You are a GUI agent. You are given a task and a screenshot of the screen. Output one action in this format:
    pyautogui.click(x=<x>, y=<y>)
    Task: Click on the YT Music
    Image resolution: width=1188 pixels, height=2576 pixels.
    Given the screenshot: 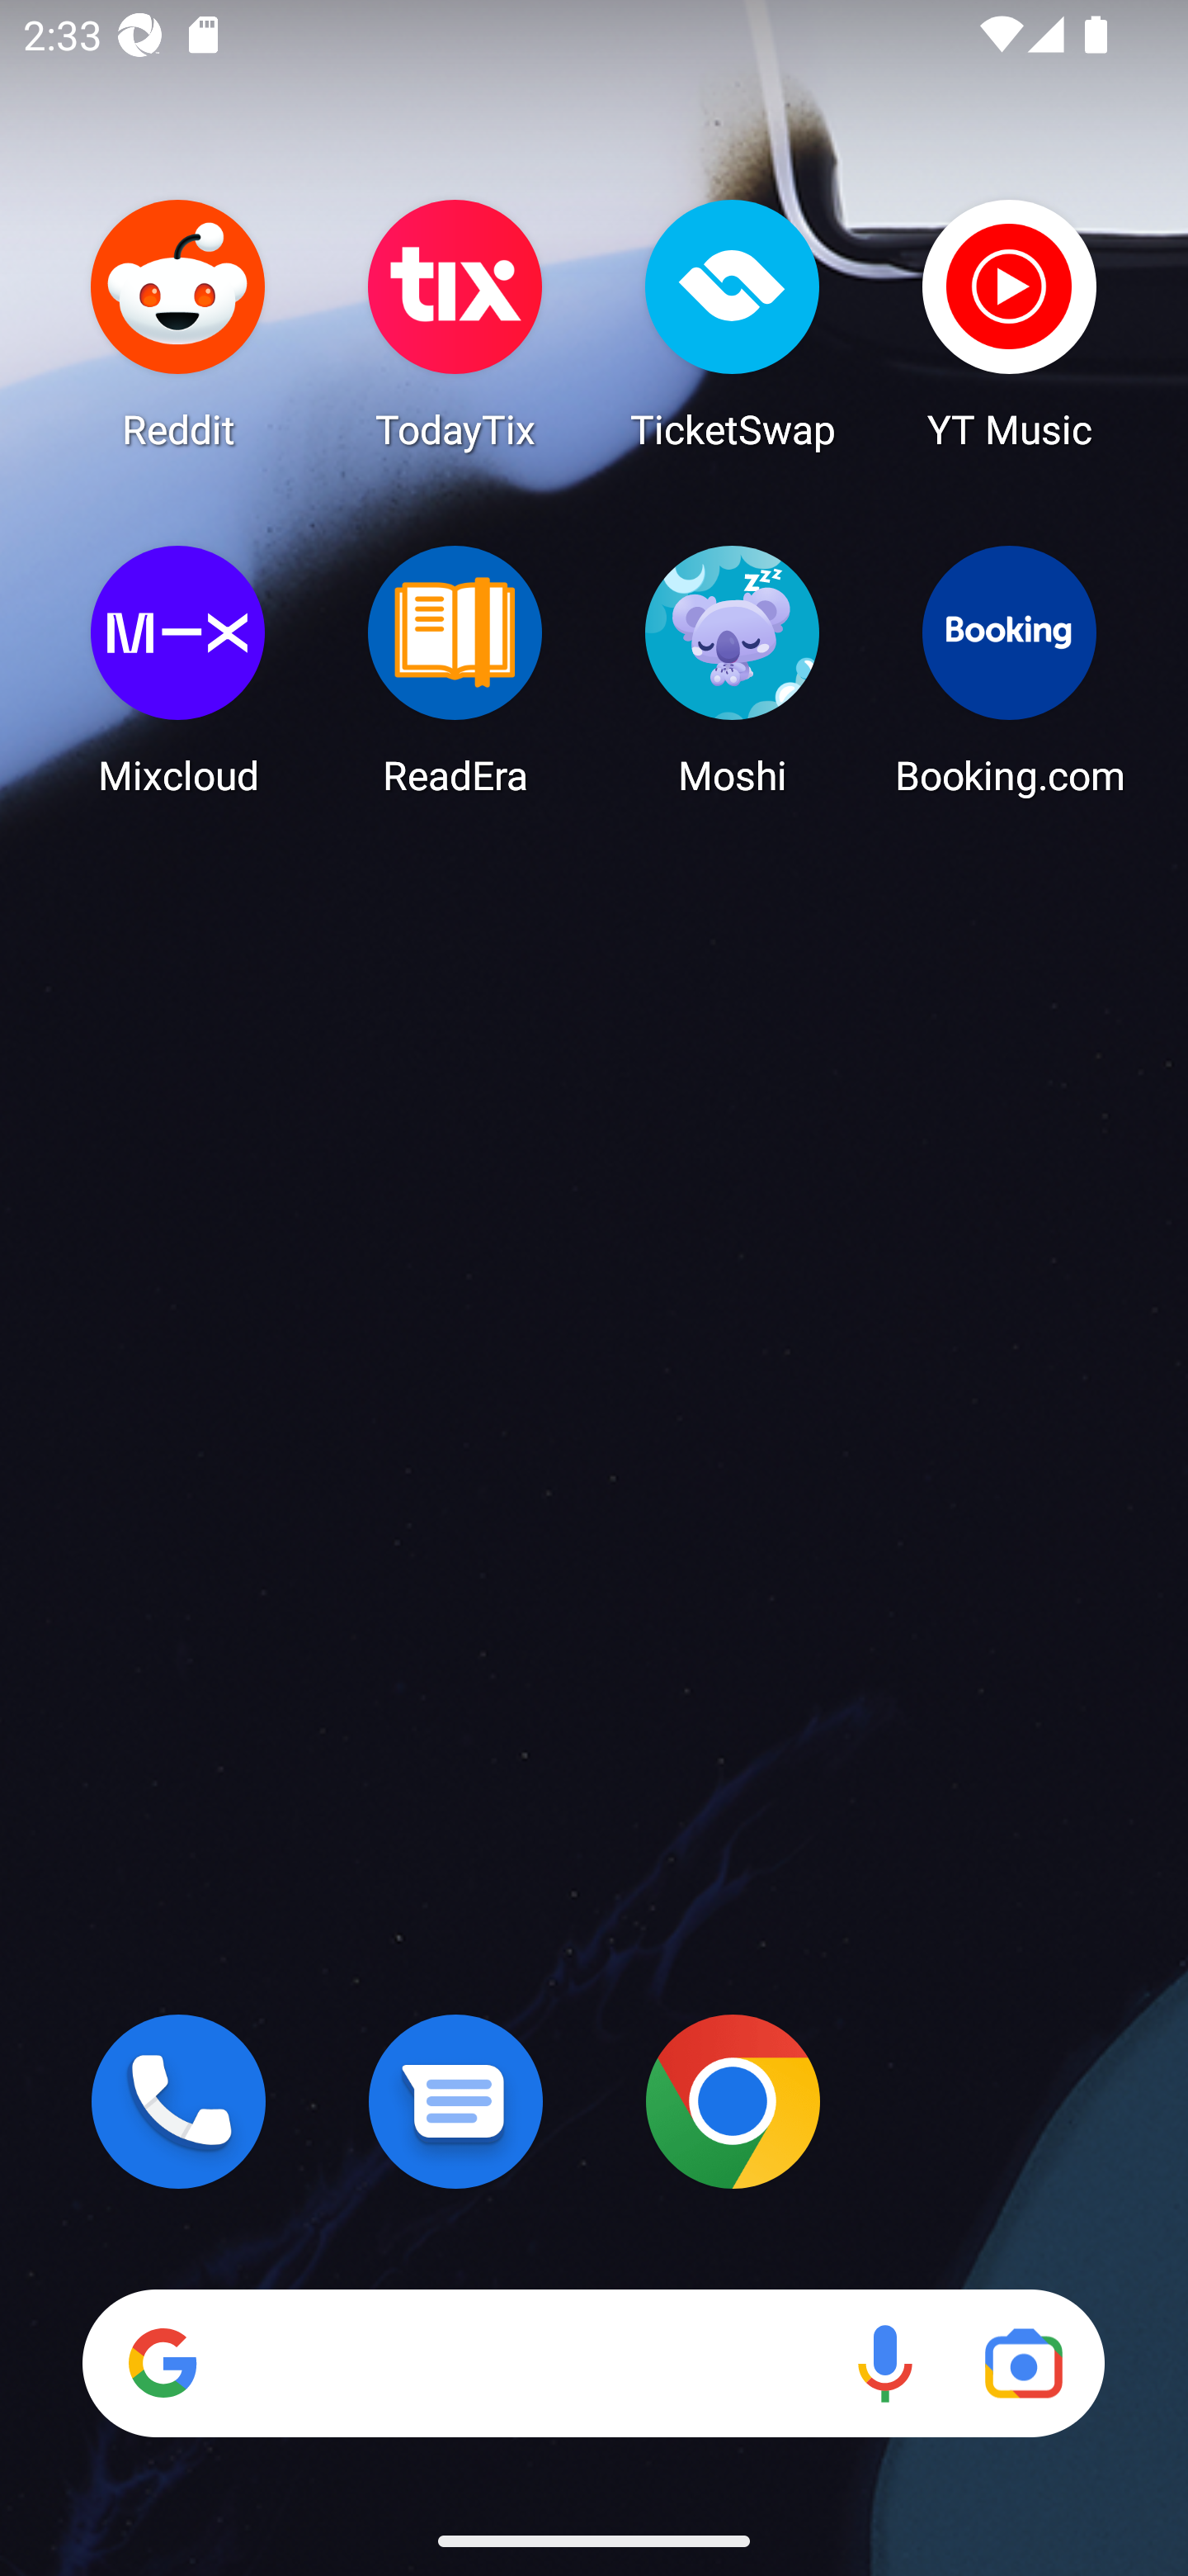 What is the action you would take?
    pyautogui.click(x=1010, y=324)
    